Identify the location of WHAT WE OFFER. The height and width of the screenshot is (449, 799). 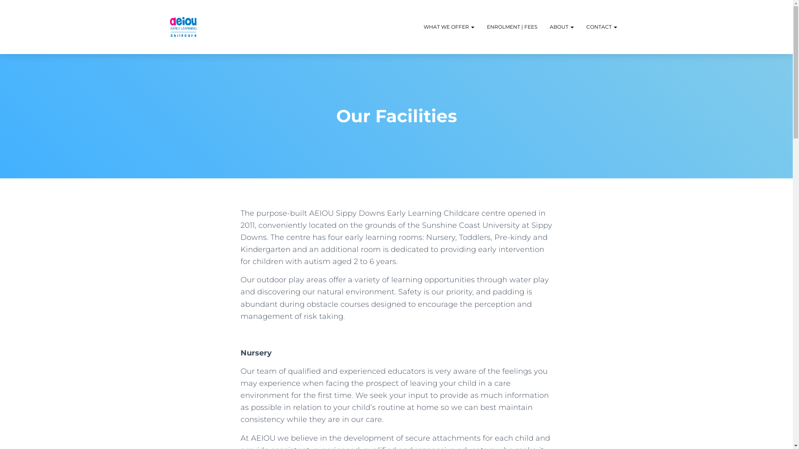
(449, 27).